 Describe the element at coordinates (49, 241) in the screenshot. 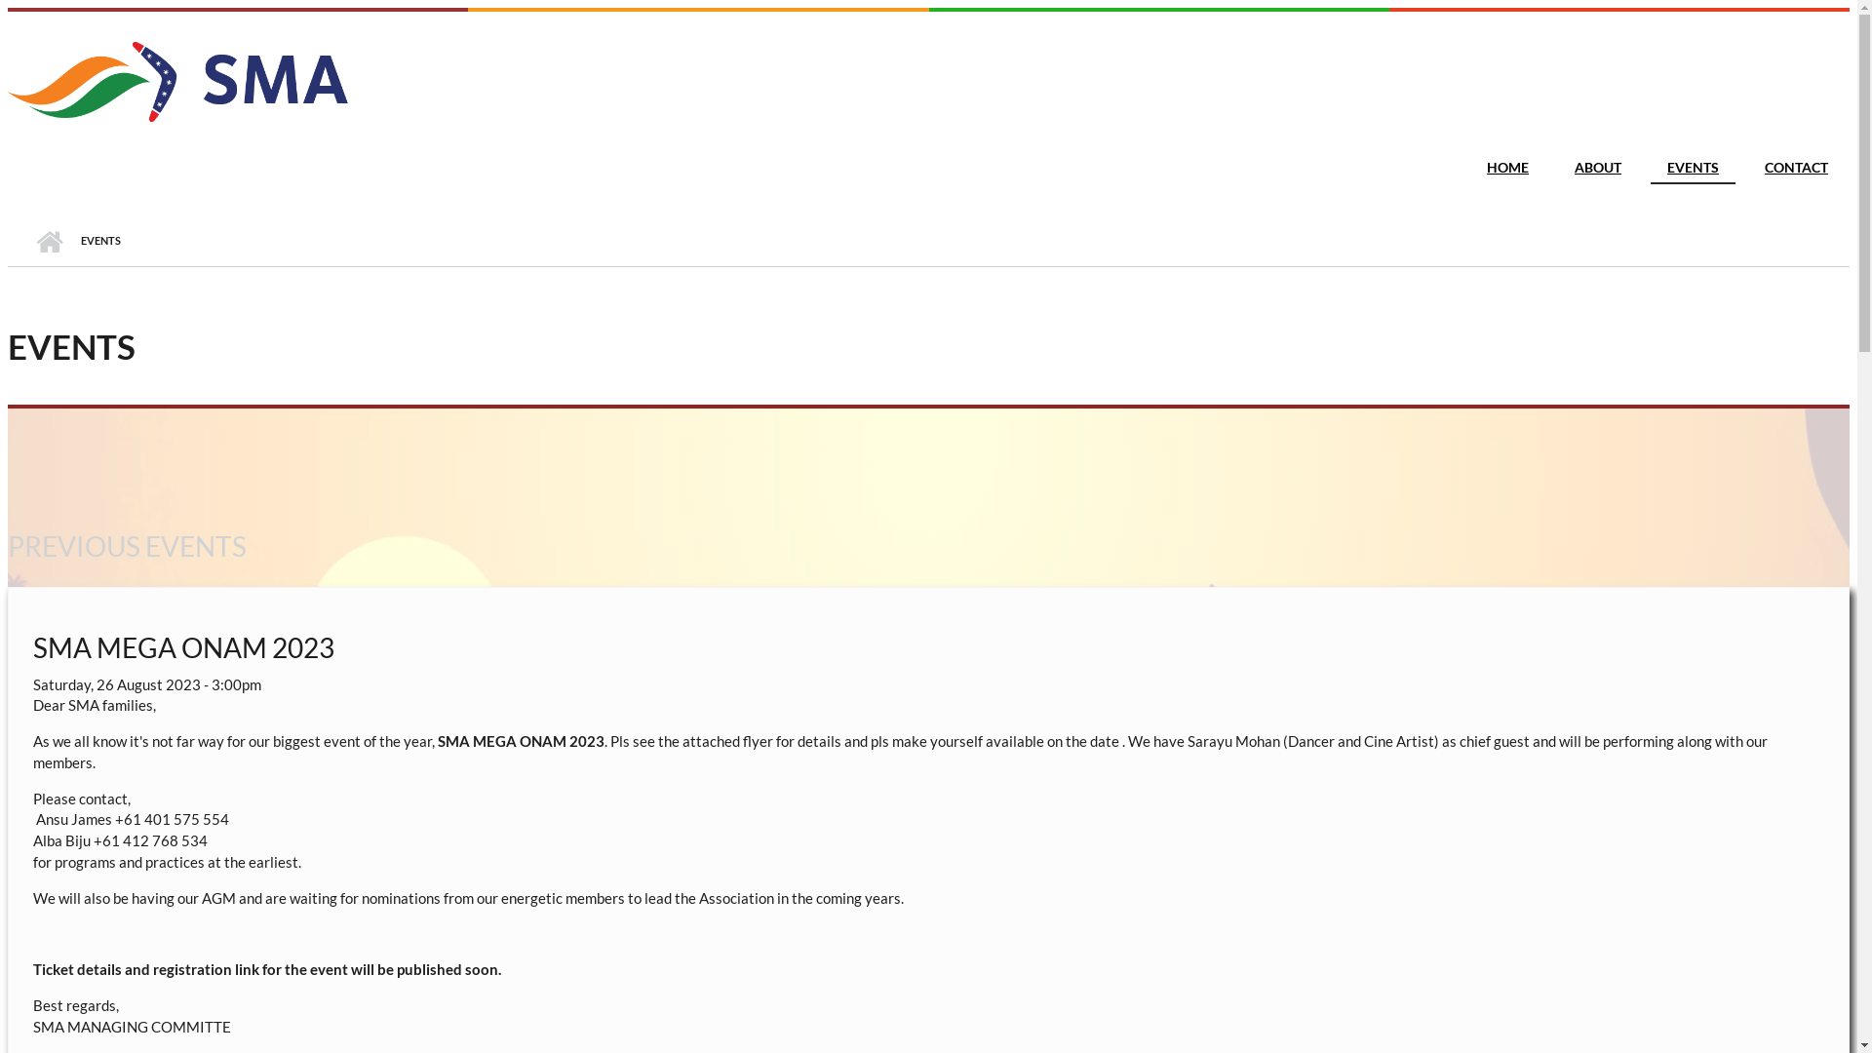

I see `HOME` at that location.